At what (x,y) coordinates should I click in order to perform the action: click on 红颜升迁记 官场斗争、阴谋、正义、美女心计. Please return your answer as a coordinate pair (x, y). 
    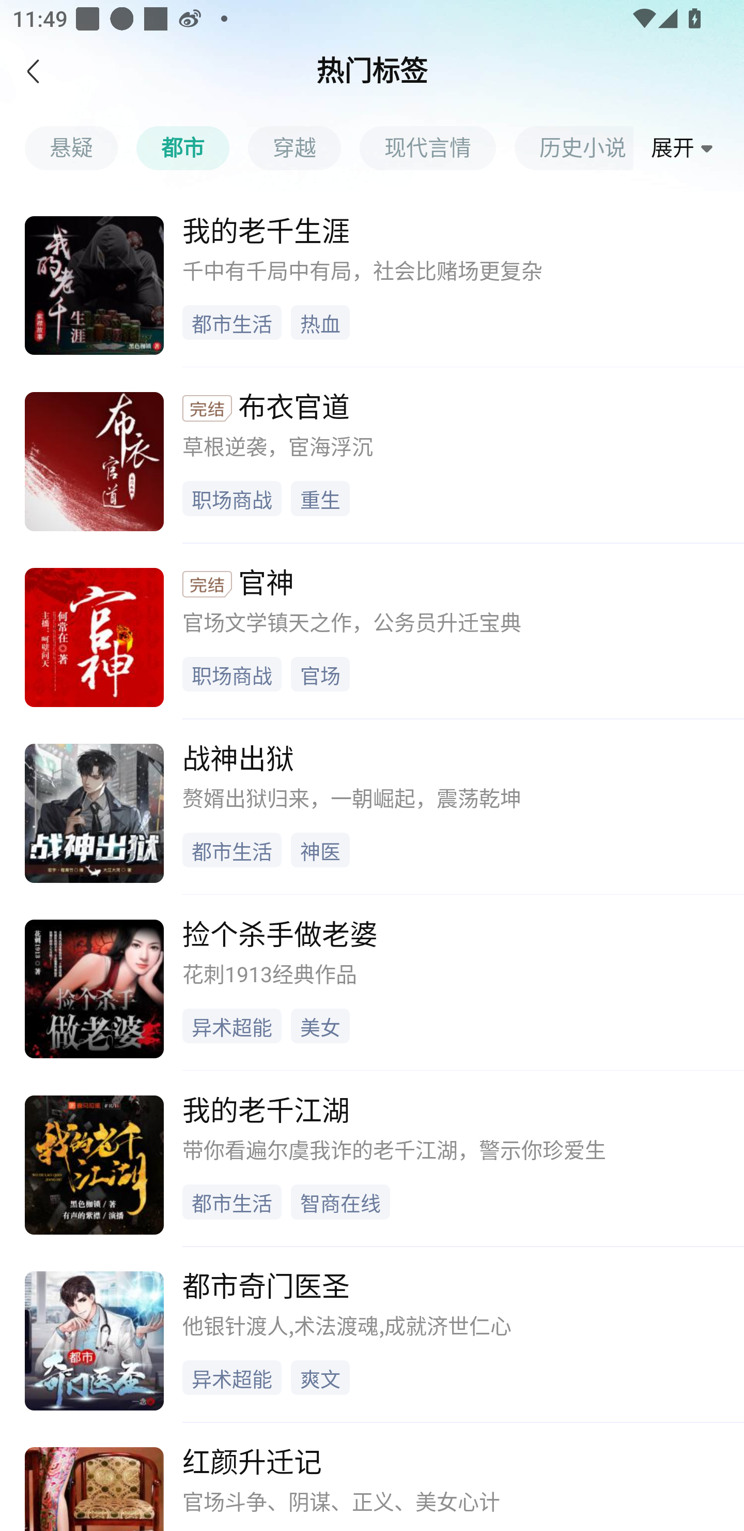
    Looking at the image, I should click on (372, 1476).